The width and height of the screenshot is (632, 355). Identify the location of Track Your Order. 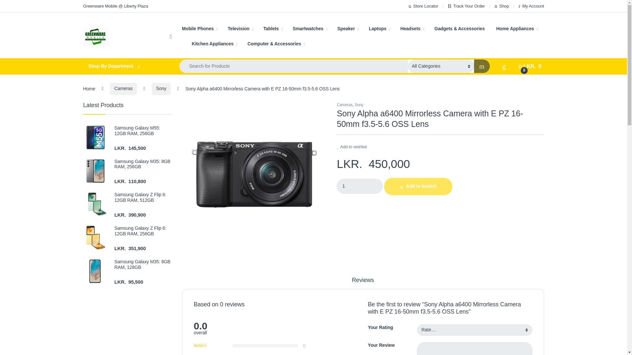
(466, 6).